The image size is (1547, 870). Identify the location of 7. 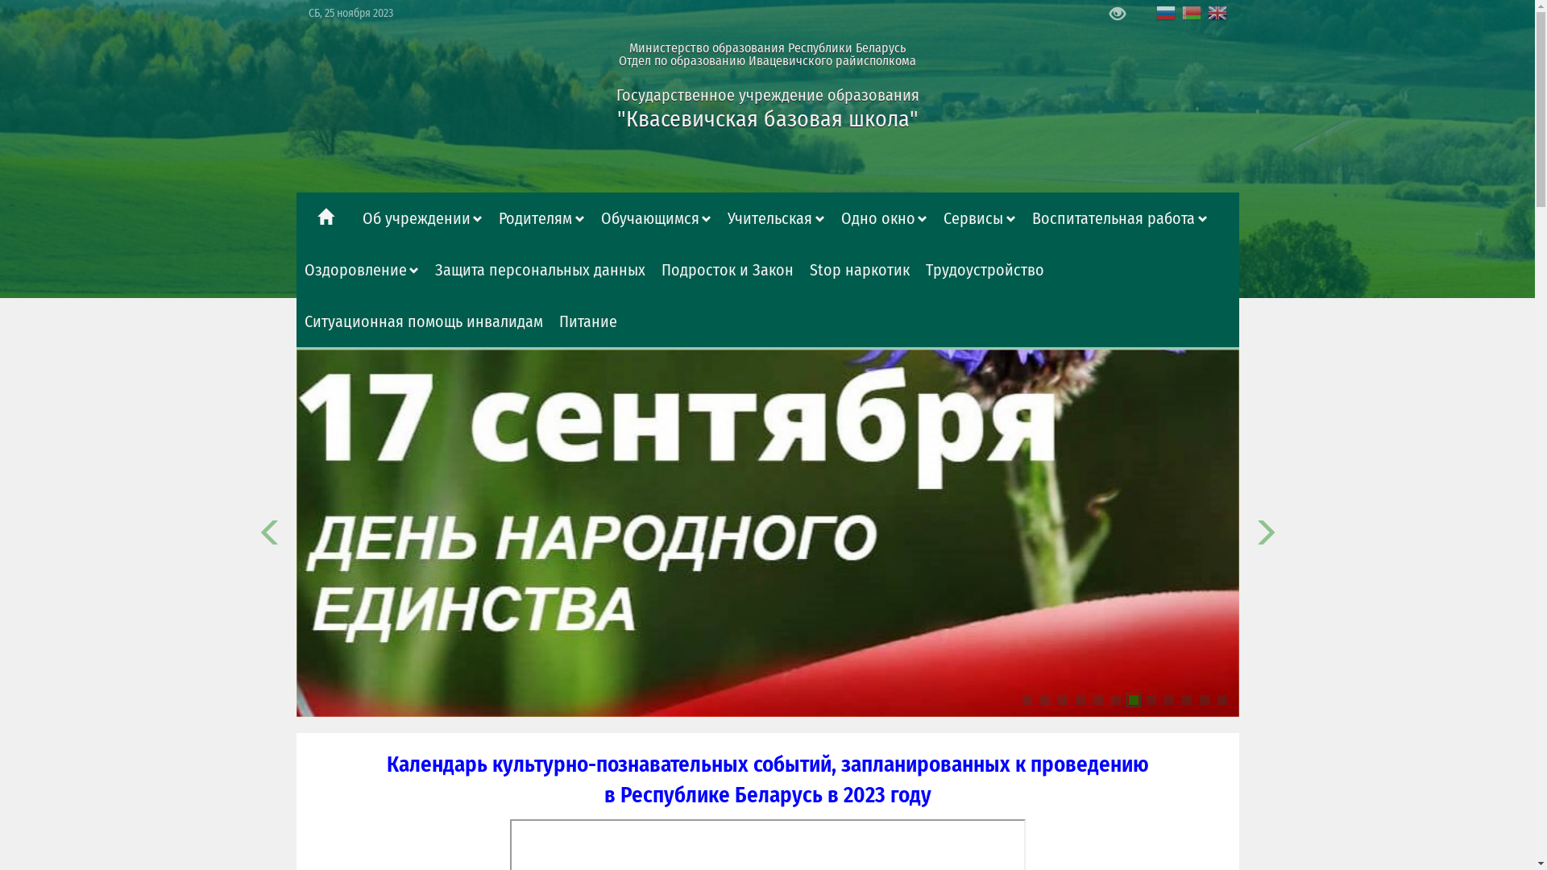
(1133, 700).